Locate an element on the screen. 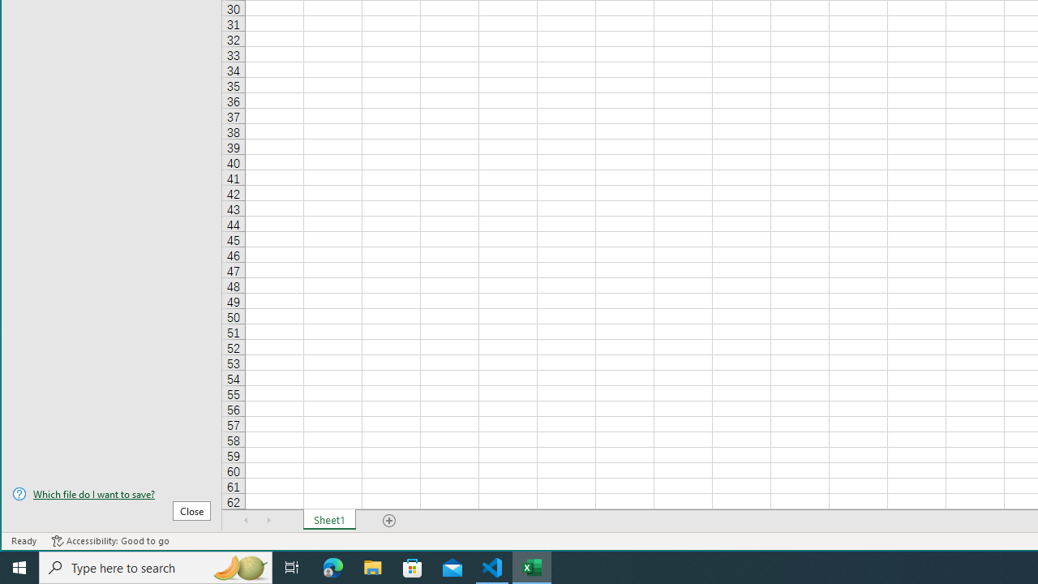  Microsoft Edge is located at coordinates (333, 568).